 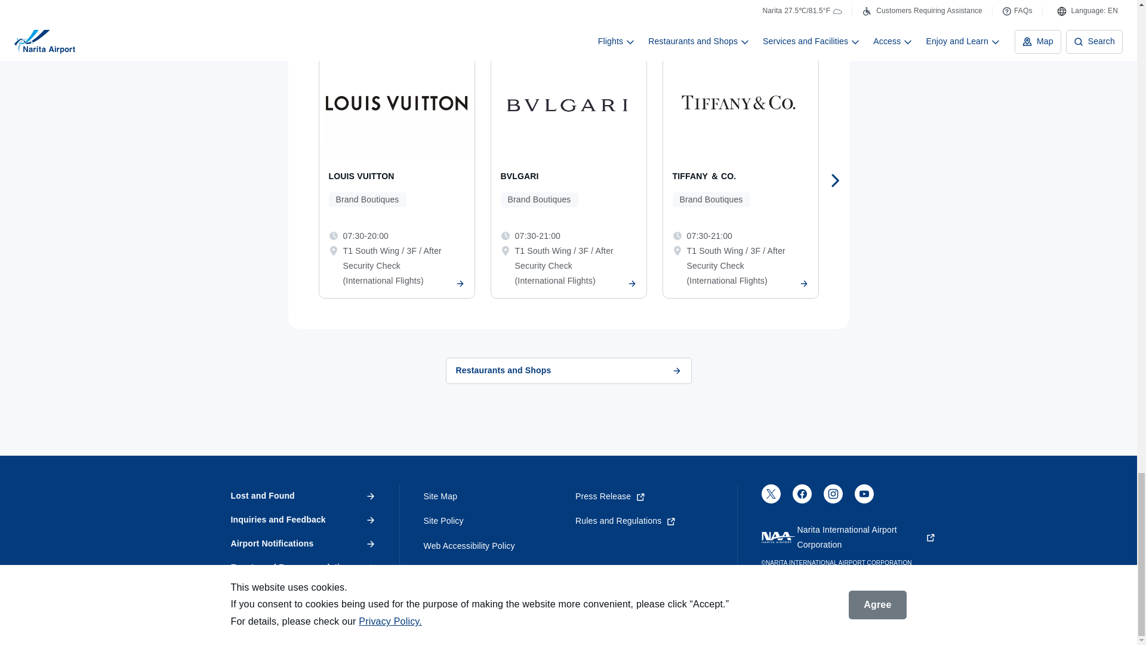 What do you see at coordinates (643, 497) in the screenshot?
I see `Open external site` at bounding box center [643, 497].